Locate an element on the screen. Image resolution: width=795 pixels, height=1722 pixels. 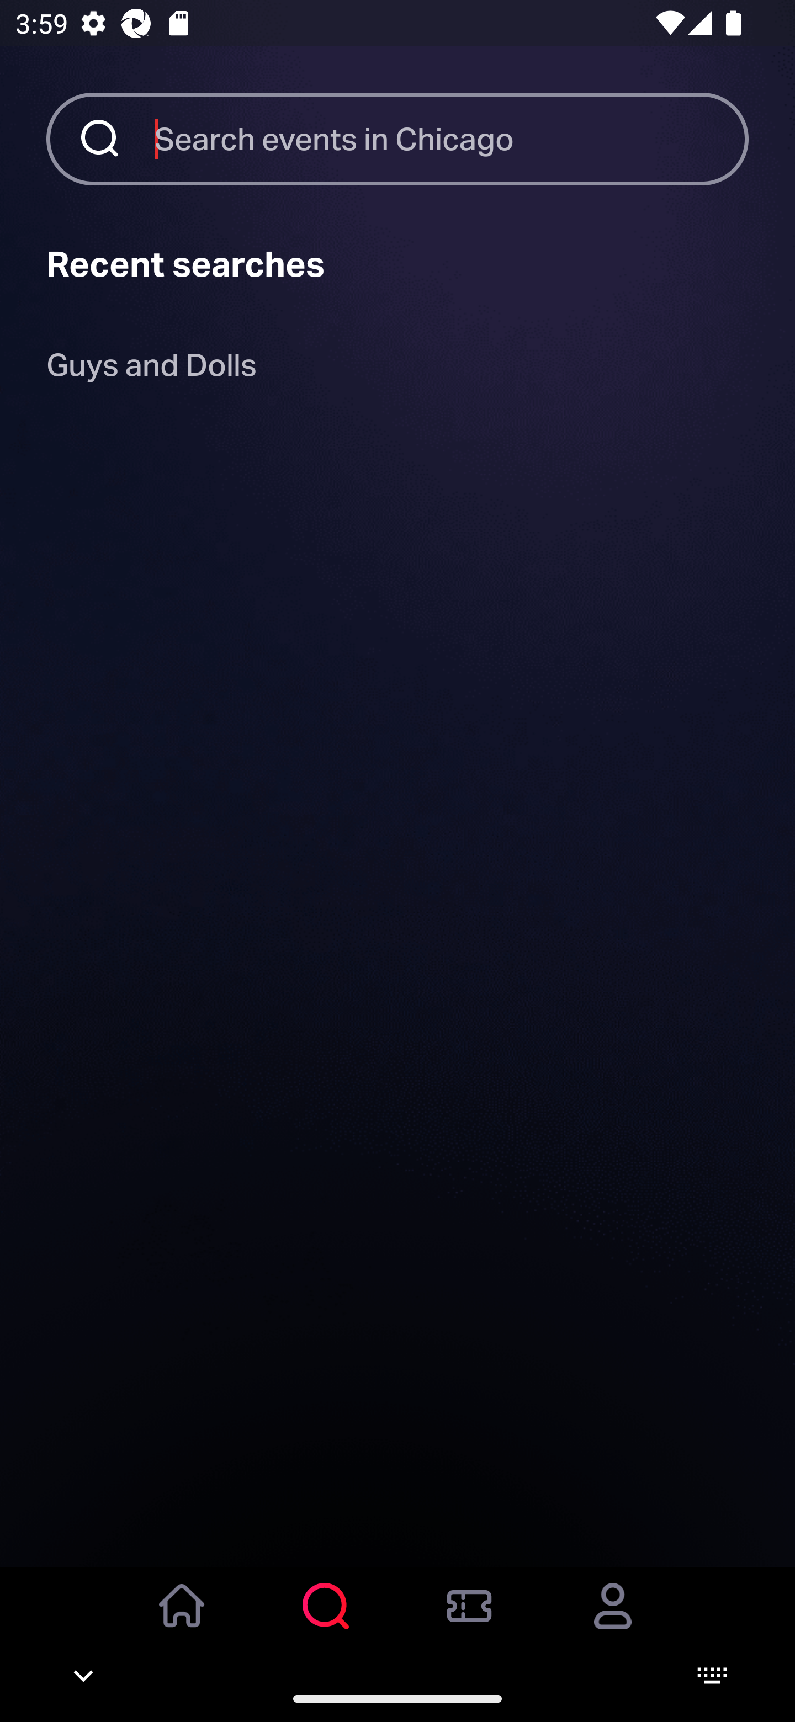
Orders is located at coordinates (469, 1621).